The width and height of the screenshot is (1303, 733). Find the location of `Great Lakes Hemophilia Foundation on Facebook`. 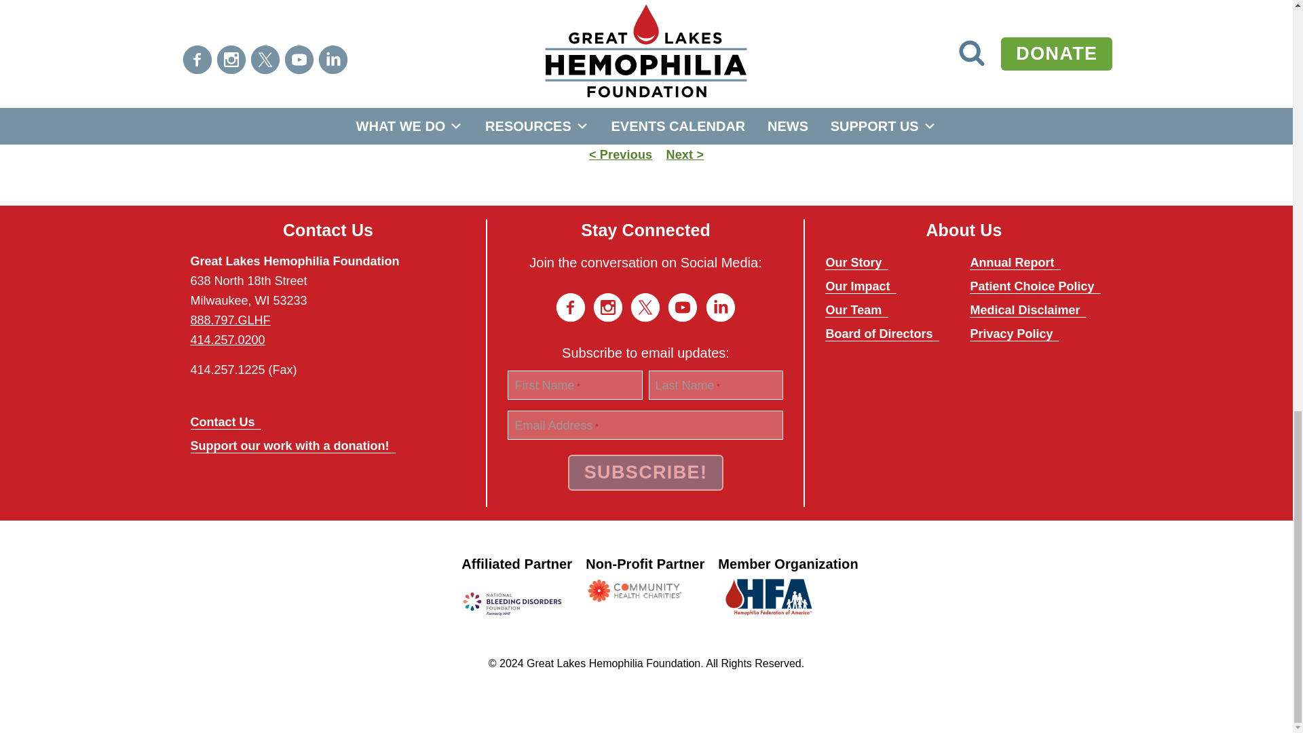

Great Lakes Hemophilia Foundation on Facebook is located at coordinates (570, 307).